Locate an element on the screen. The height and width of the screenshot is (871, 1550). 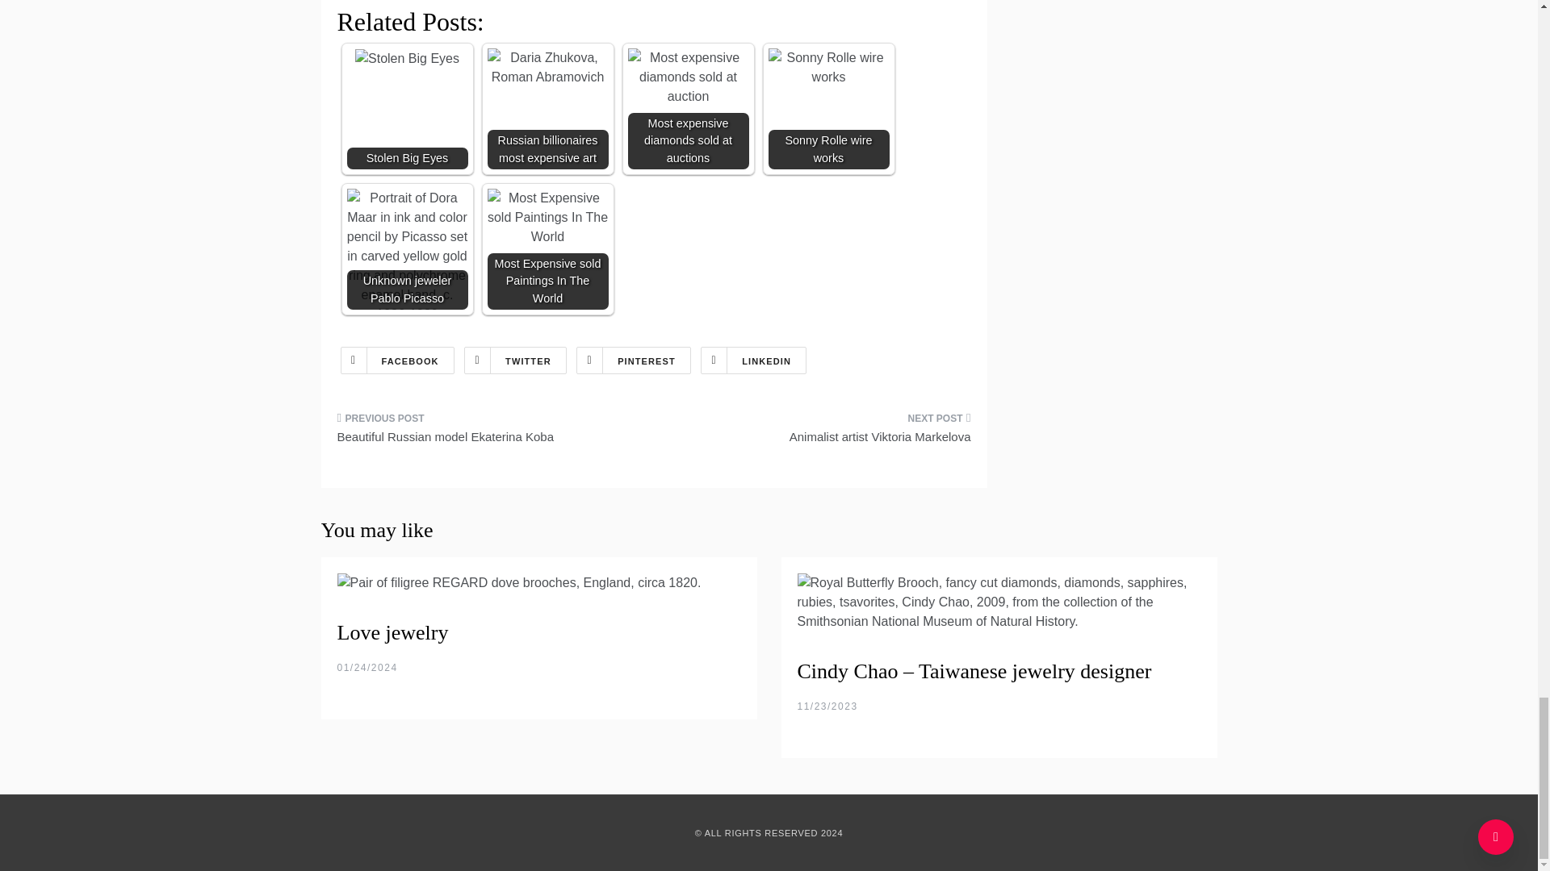
Most expensive diamonds sold at auctions is located at coordinates (688, 77).